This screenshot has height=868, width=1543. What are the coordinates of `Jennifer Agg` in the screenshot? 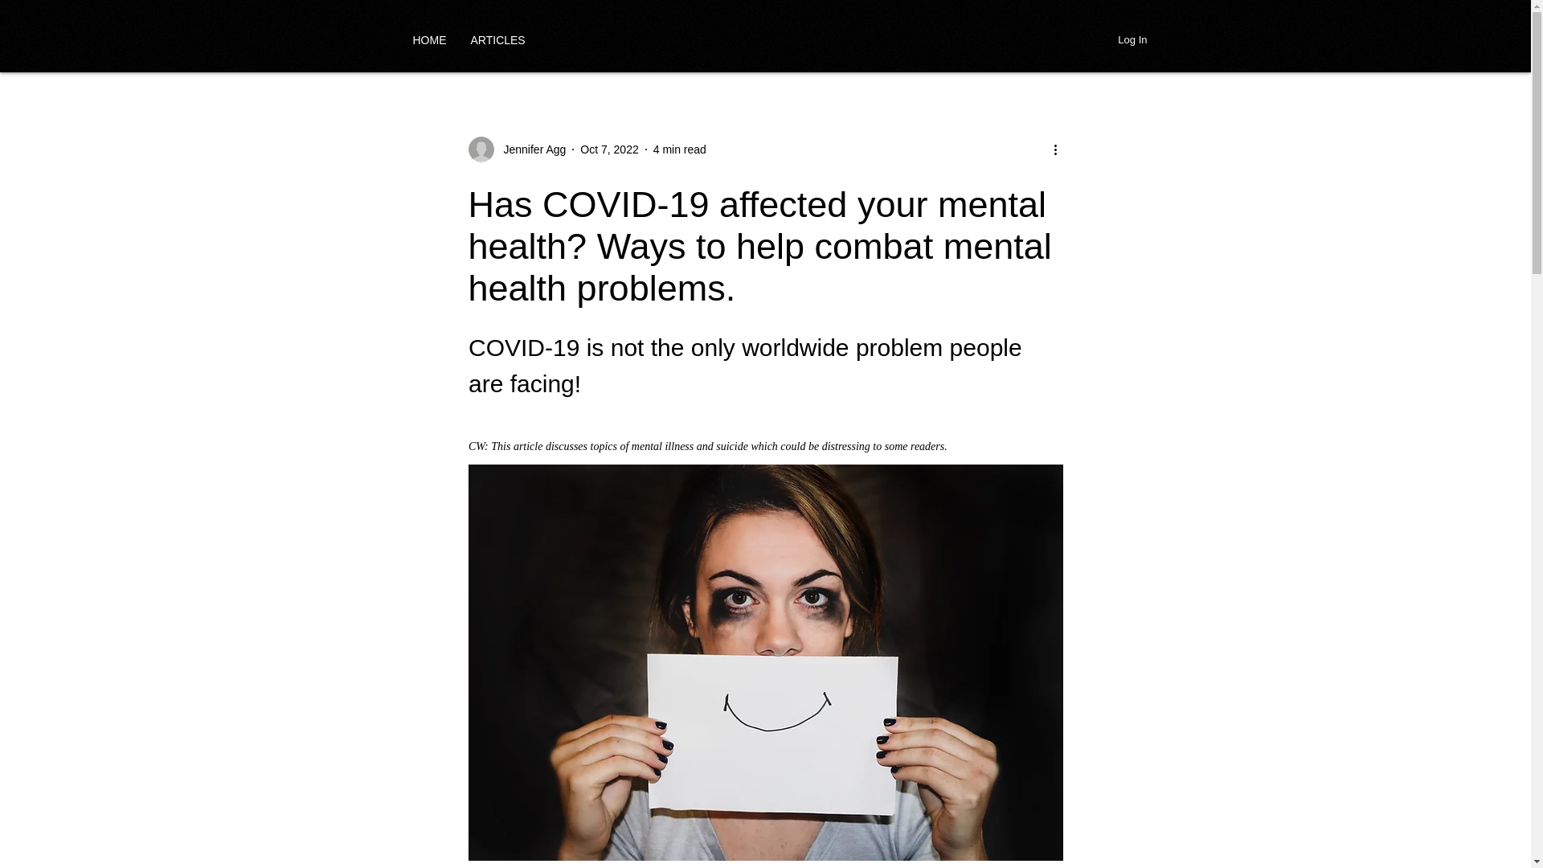 It's located at (530, 149).